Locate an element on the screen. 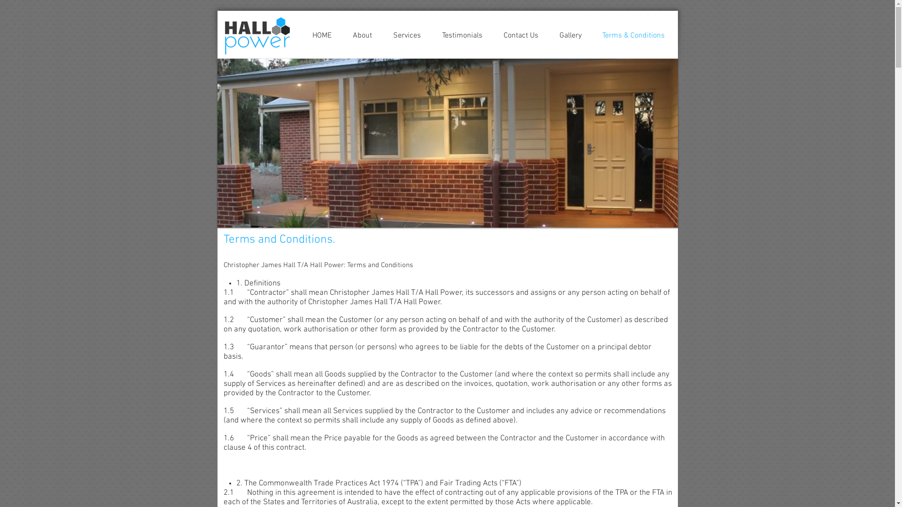 This screenshot has width=902, height=507. Contact Us is located at coordinates (521, 36).